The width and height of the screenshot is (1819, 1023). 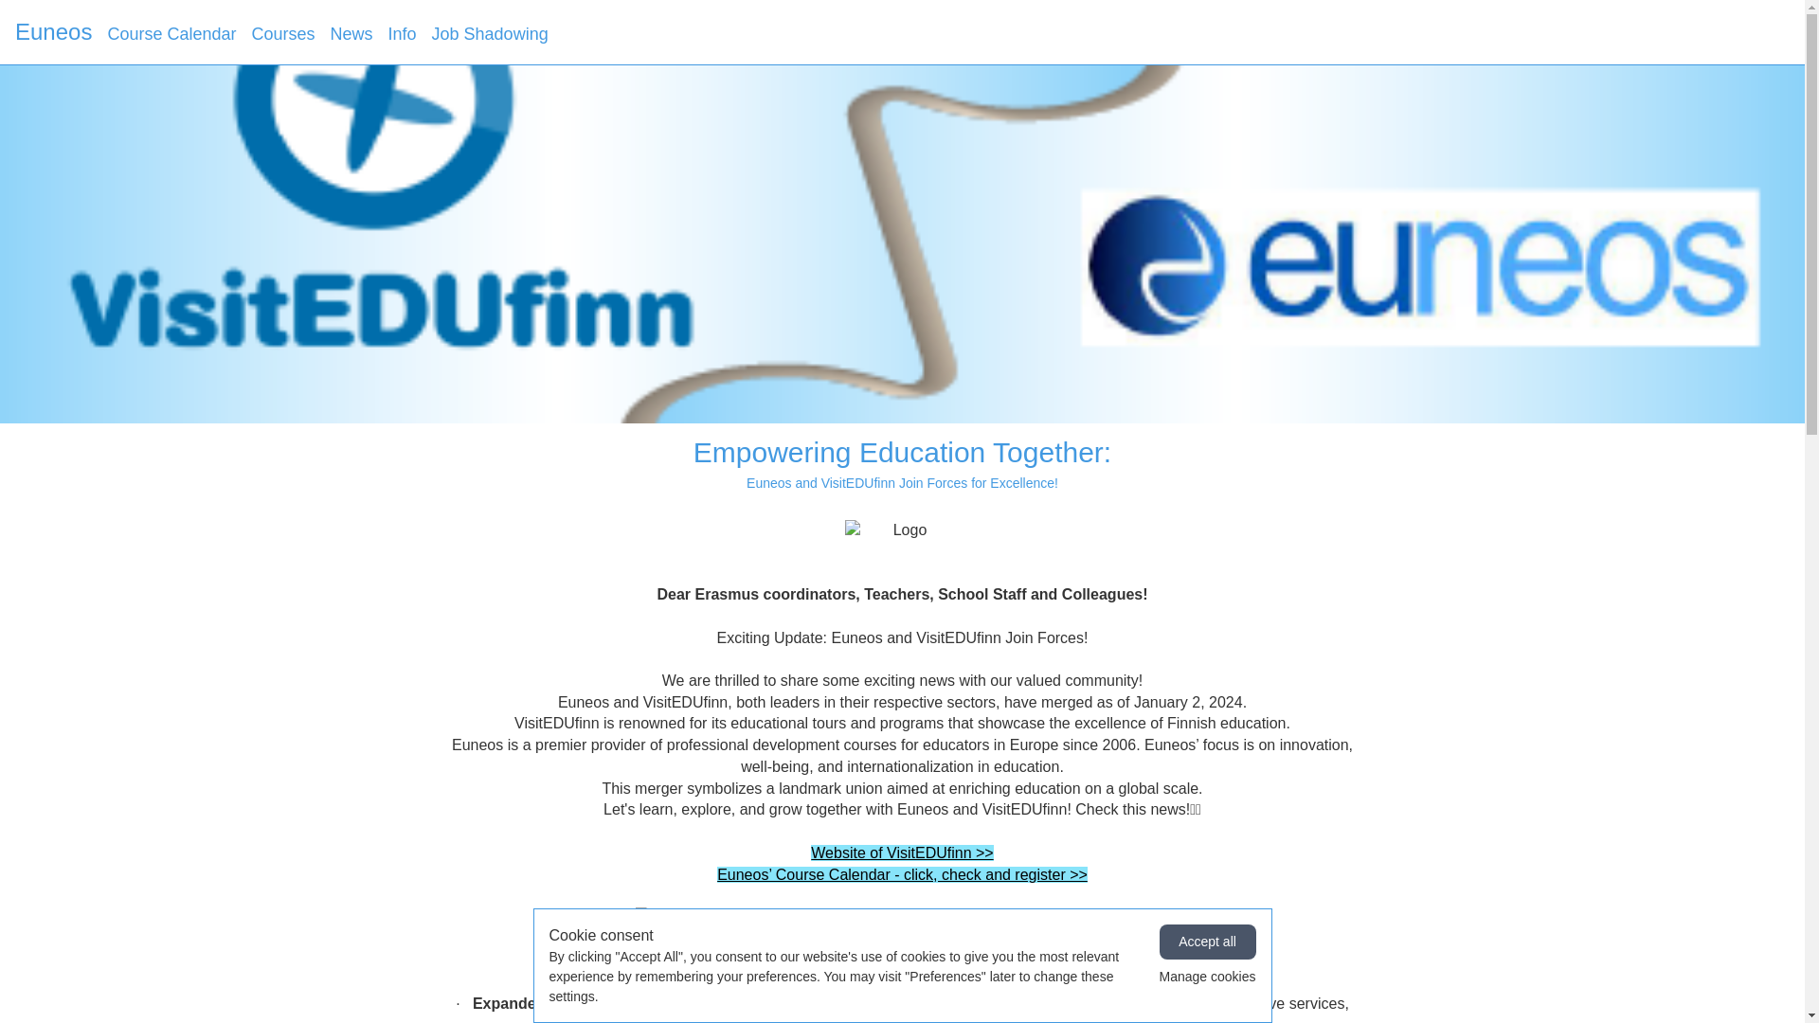 What do you see at coordinates (282, 34) in the screenshot?
I see `Courses` at bounding box center [282, 34].